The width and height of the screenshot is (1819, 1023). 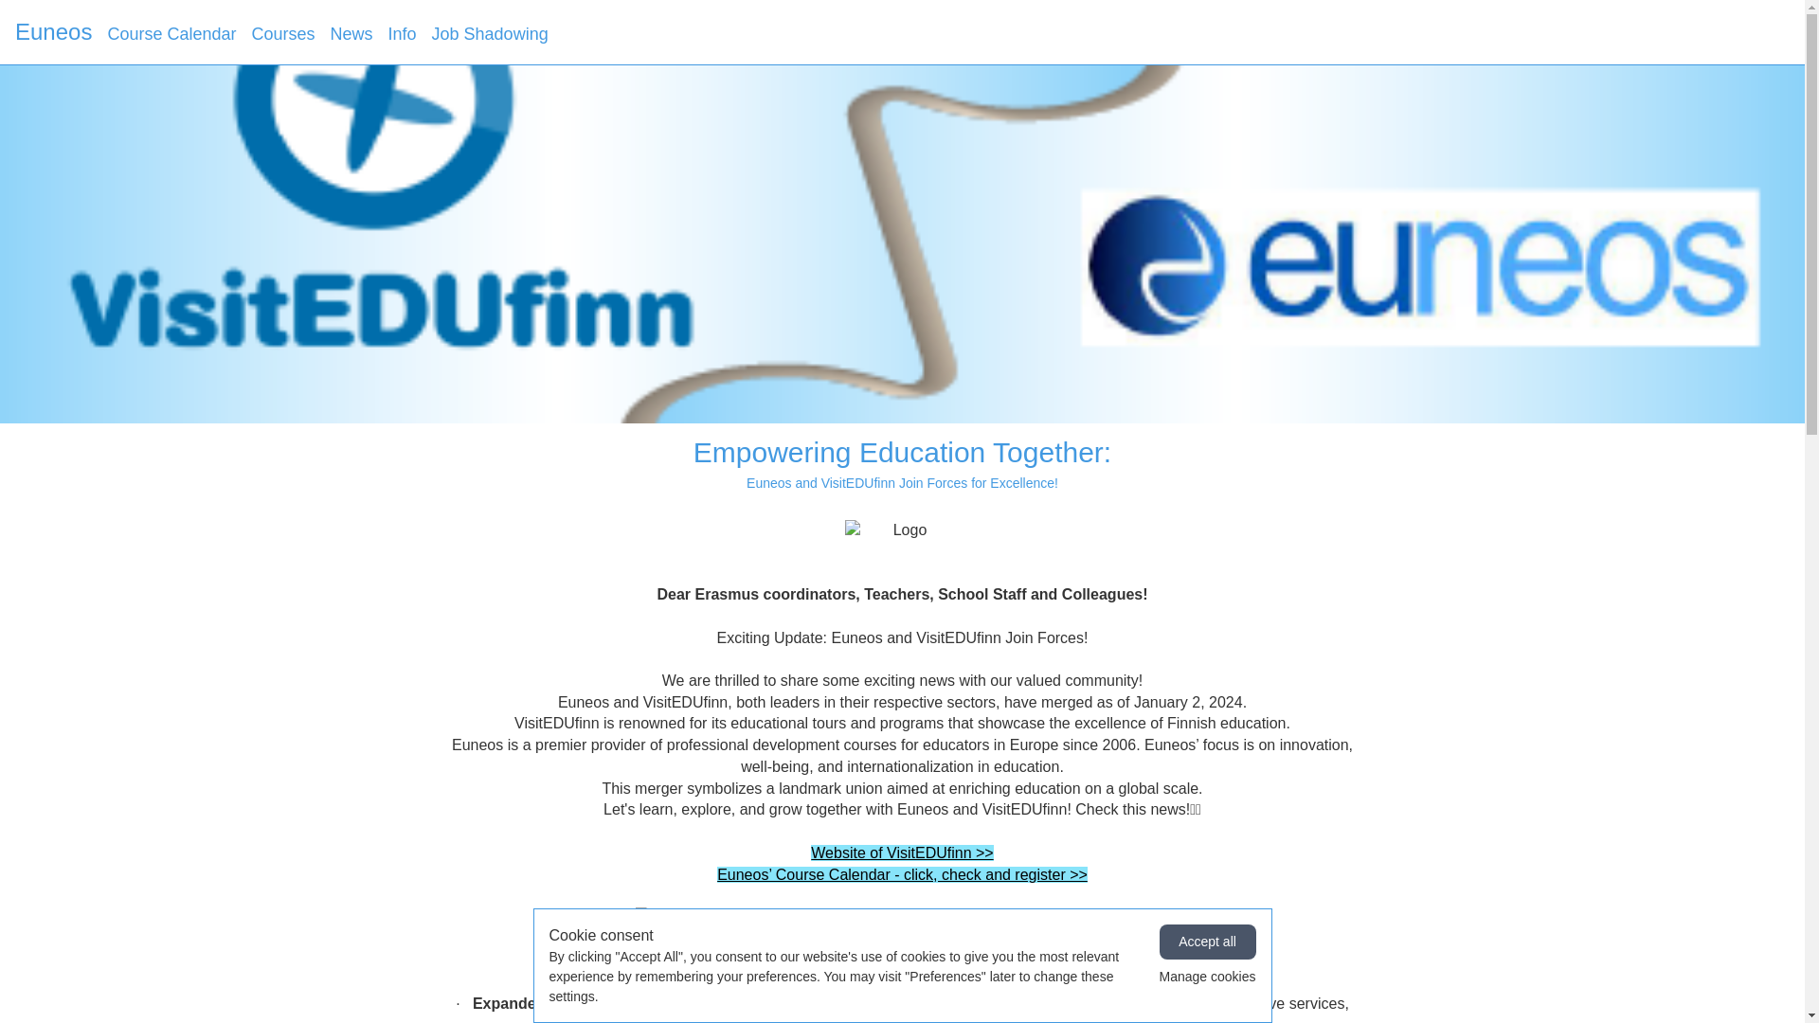 What do you see at coordinates (282, 34) in the screenshot?
I see `Courses` at bounding box center [282, 34].